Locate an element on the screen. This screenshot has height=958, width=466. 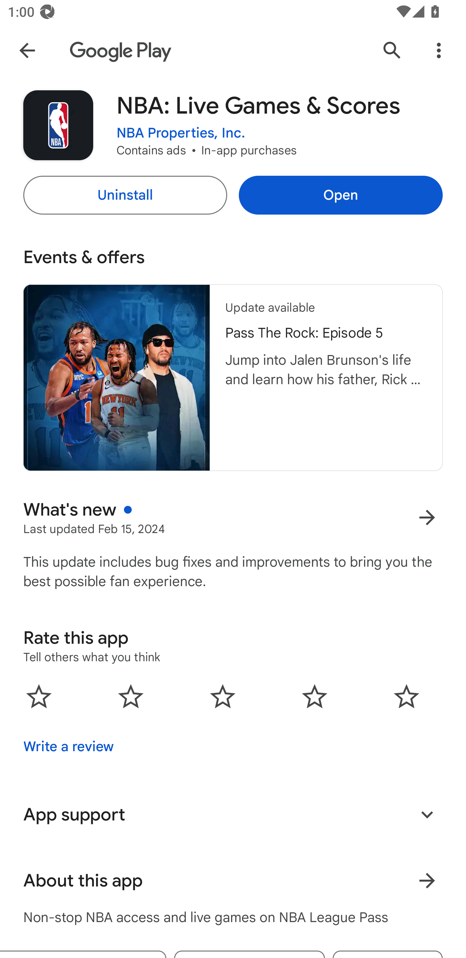
About this app Learn more About this app is located at coordinates (233, 881).